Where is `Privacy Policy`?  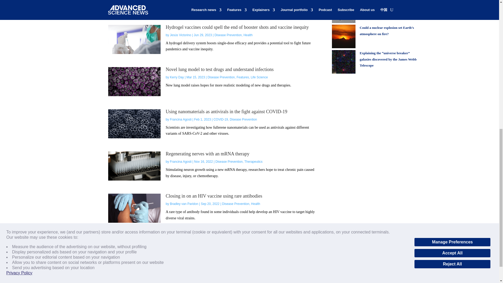
Privacy Policy is located at coordinates (19, 16).